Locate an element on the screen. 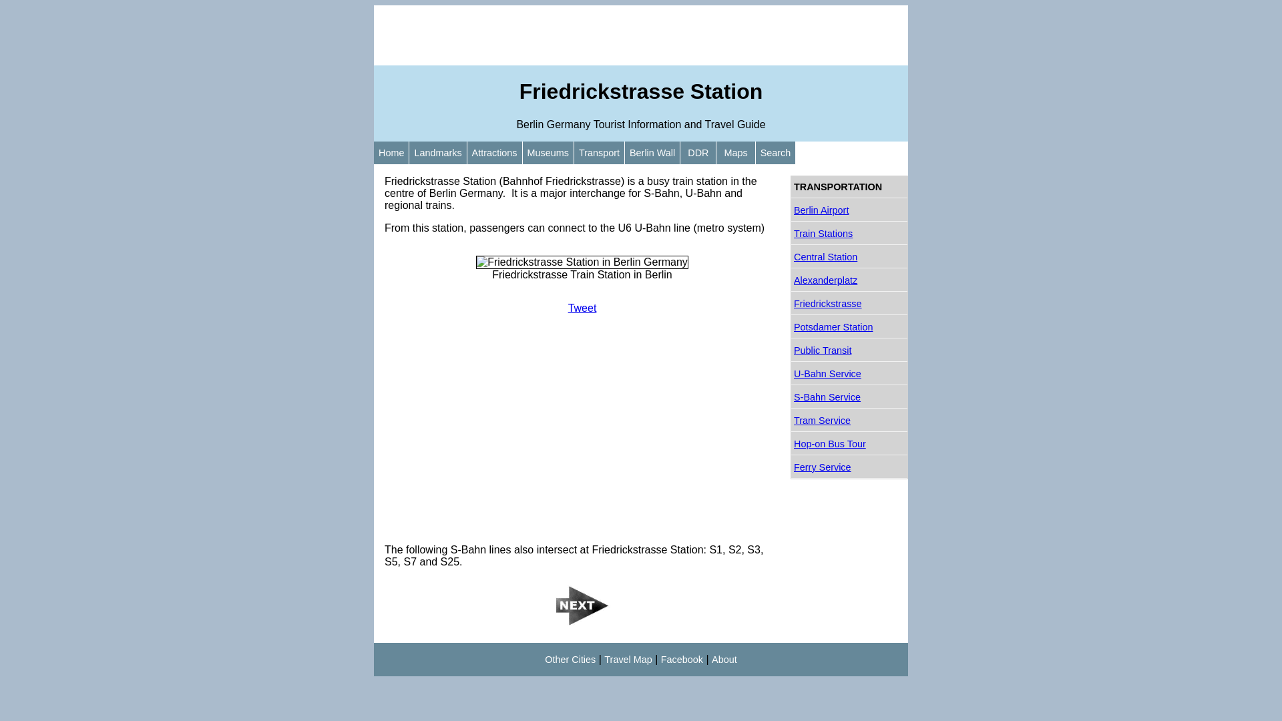   DDR  is located at coordinates (698, 153).